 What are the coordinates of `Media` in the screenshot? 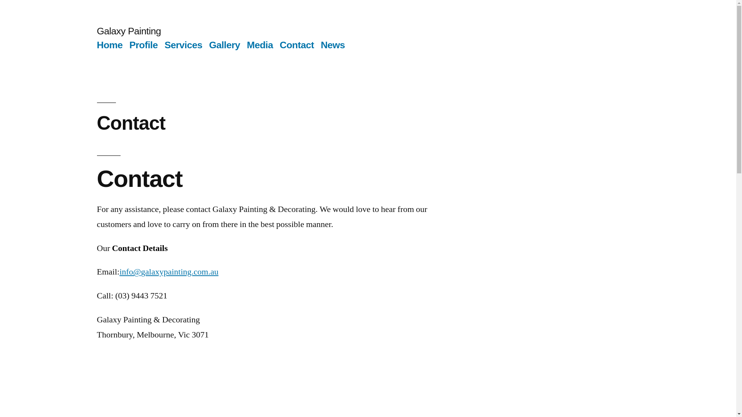 It's located at (260, 45).